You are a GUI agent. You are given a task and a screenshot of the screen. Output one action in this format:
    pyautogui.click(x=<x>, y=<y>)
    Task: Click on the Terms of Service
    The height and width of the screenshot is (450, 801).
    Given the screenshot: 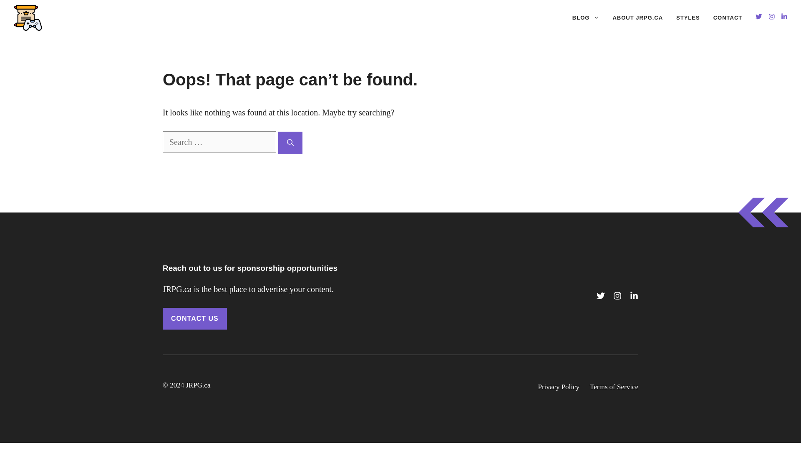 What is the action you would take?
    pyautogui.click(x=614, y=387)
    